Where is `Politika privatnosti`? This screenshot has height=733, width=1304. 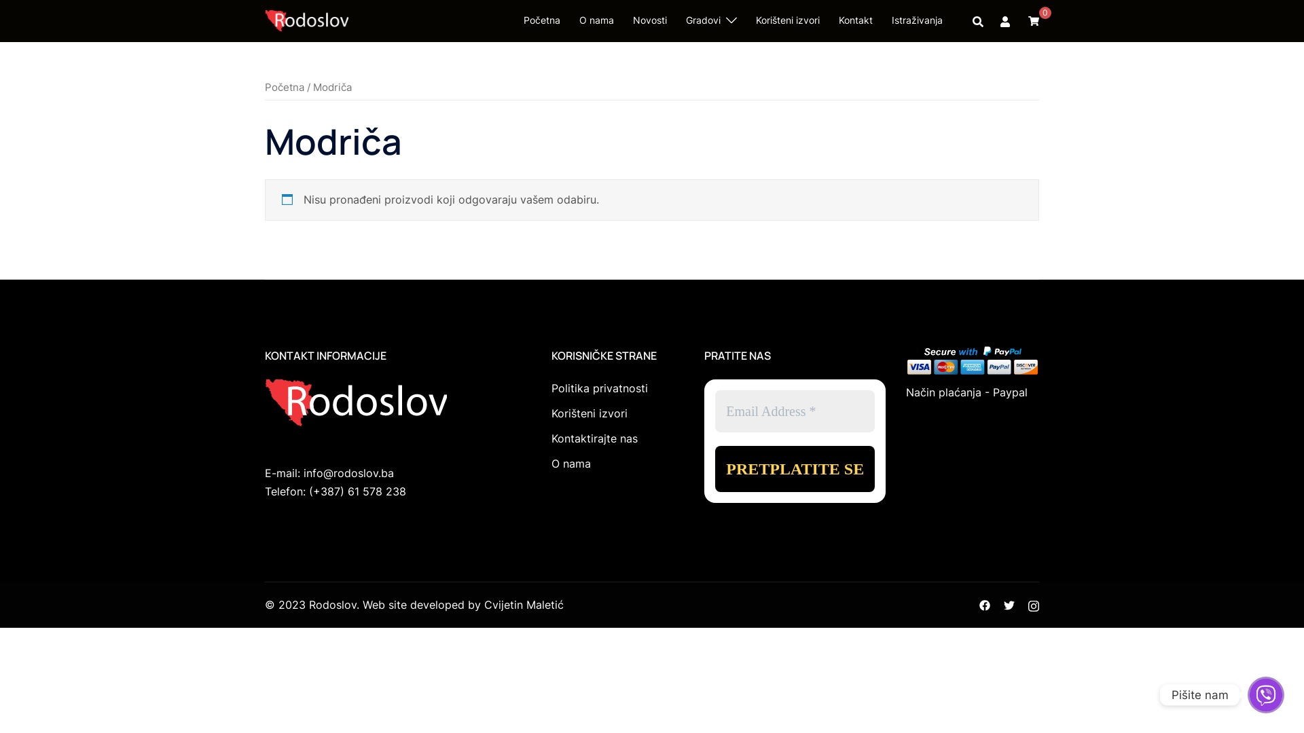 Politika privatnosti is located at coordinates (600, 388).